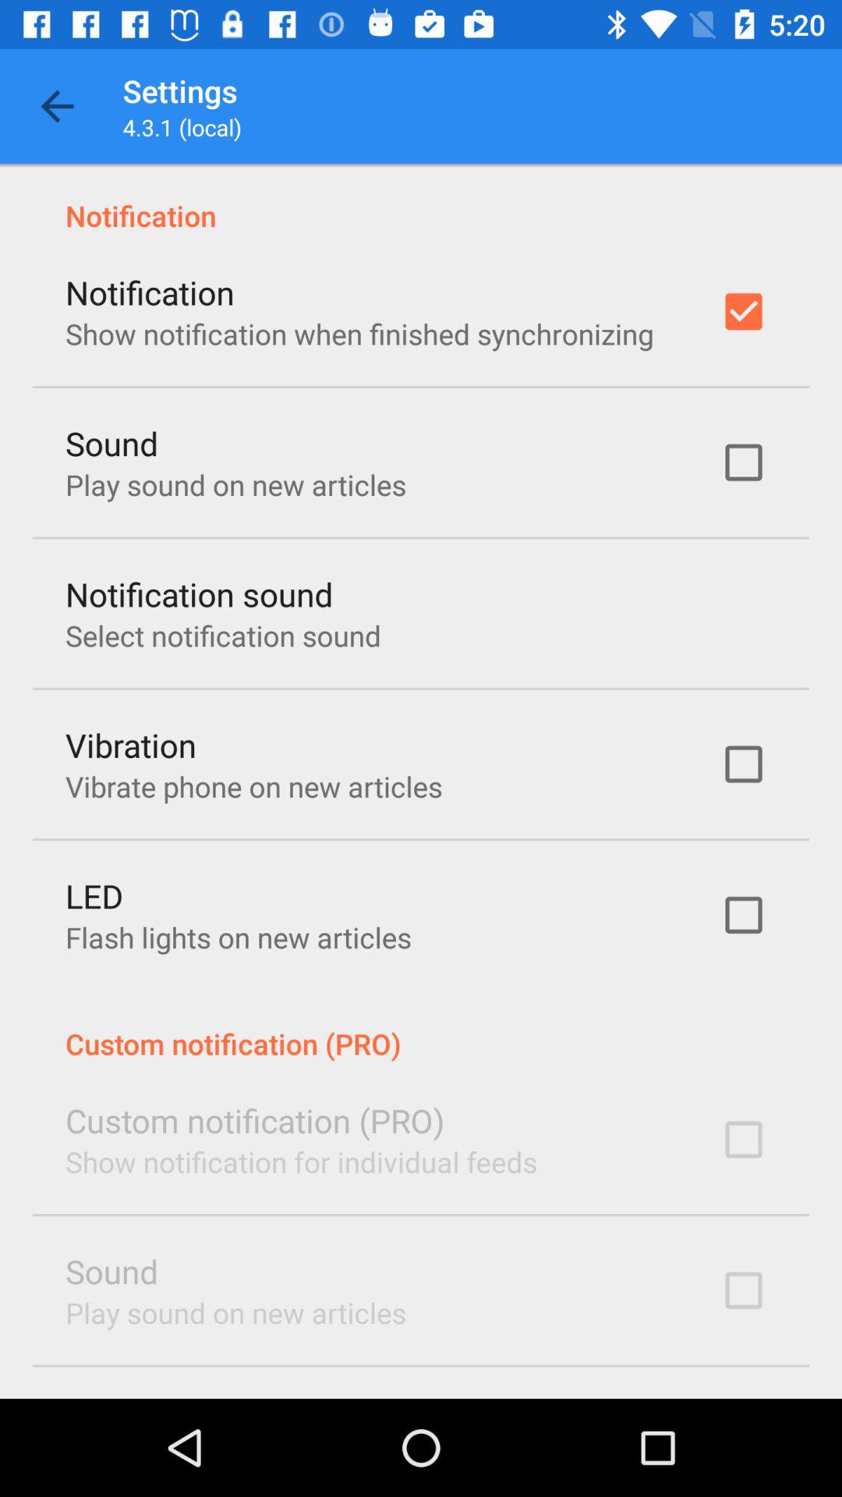 This screenshot has height=1497, width=842. What do you see at coordinates (254, 786) in the screenshot?
I see `turn on the item above the led` at bounding box center [254, 786].